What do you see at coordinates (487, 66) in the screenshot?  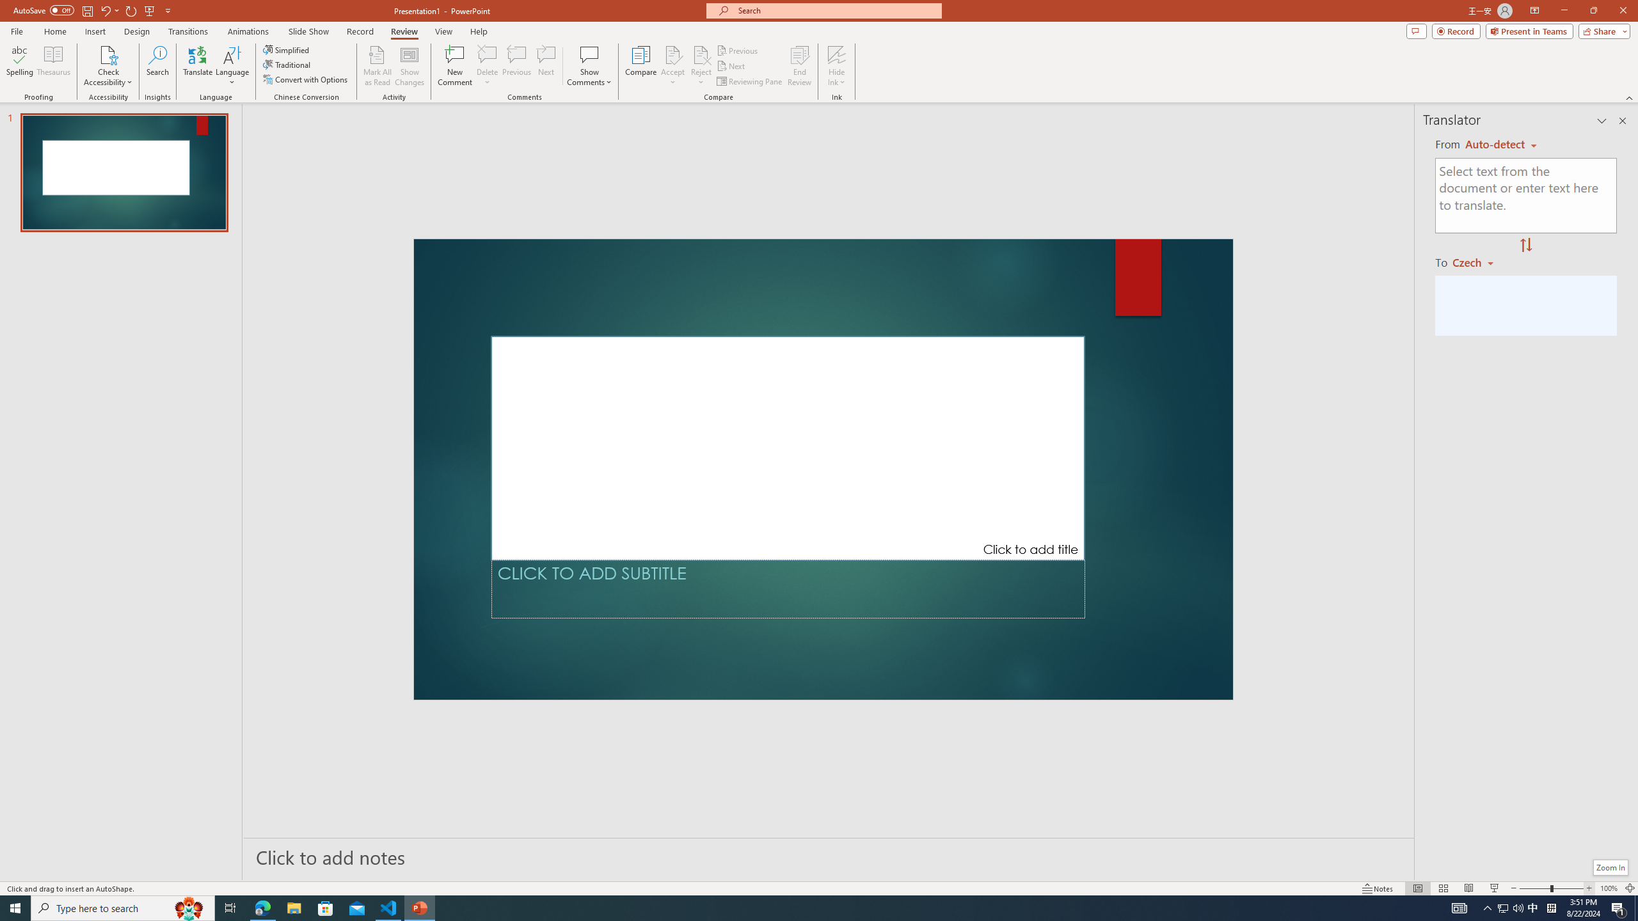 I see `Delete` at bounding box center [487, 66].